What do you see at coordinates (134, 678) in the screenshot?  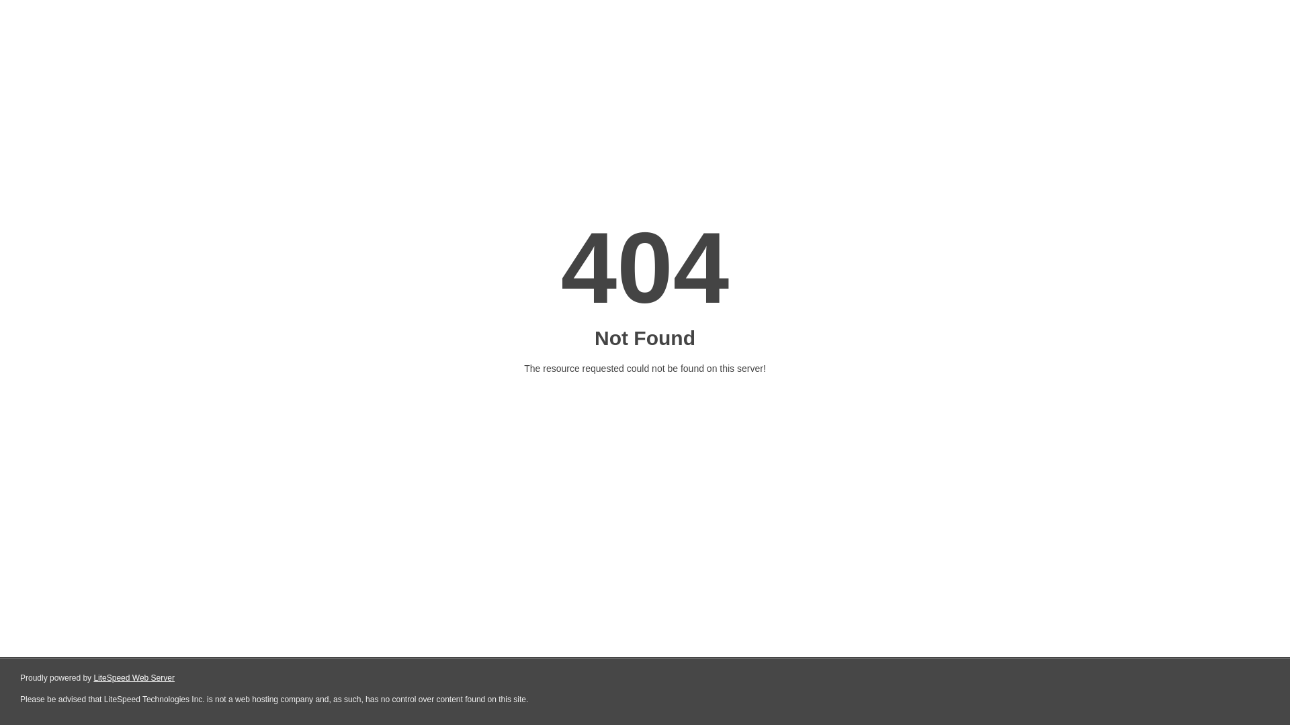 I see `LiteSpeed Web Server` at bounding box center [134, 678].